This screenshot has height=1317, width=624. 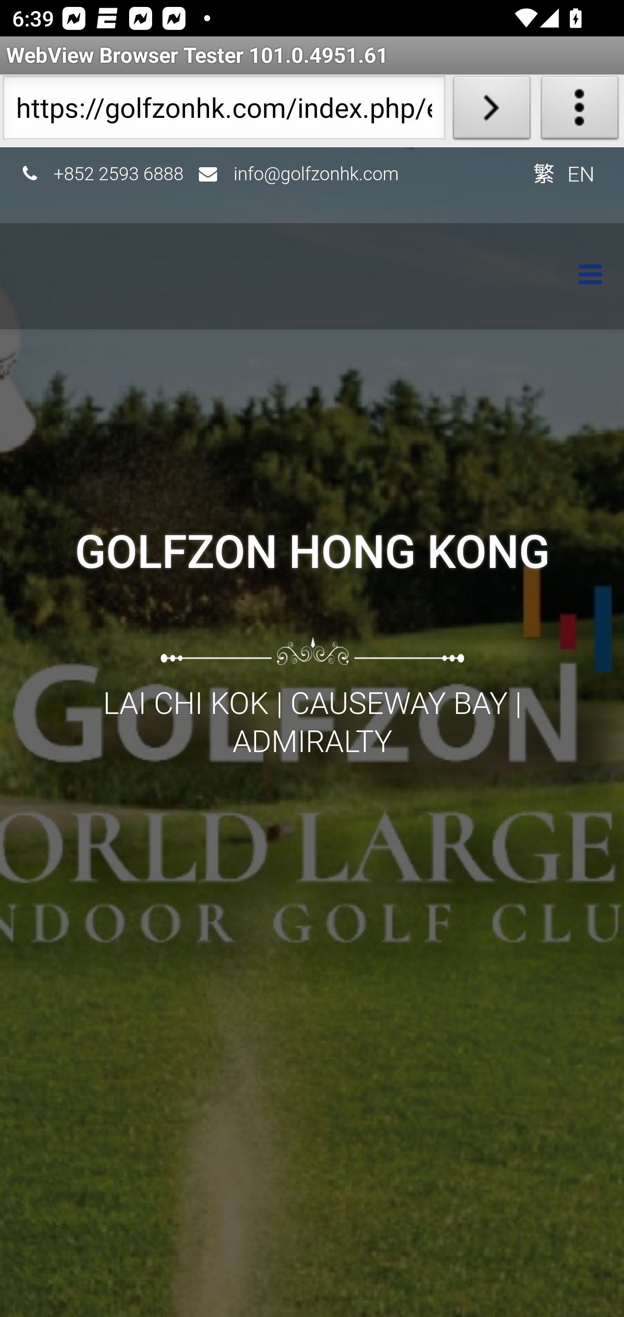 I want to click on 繁, so click(x=543, y=173).